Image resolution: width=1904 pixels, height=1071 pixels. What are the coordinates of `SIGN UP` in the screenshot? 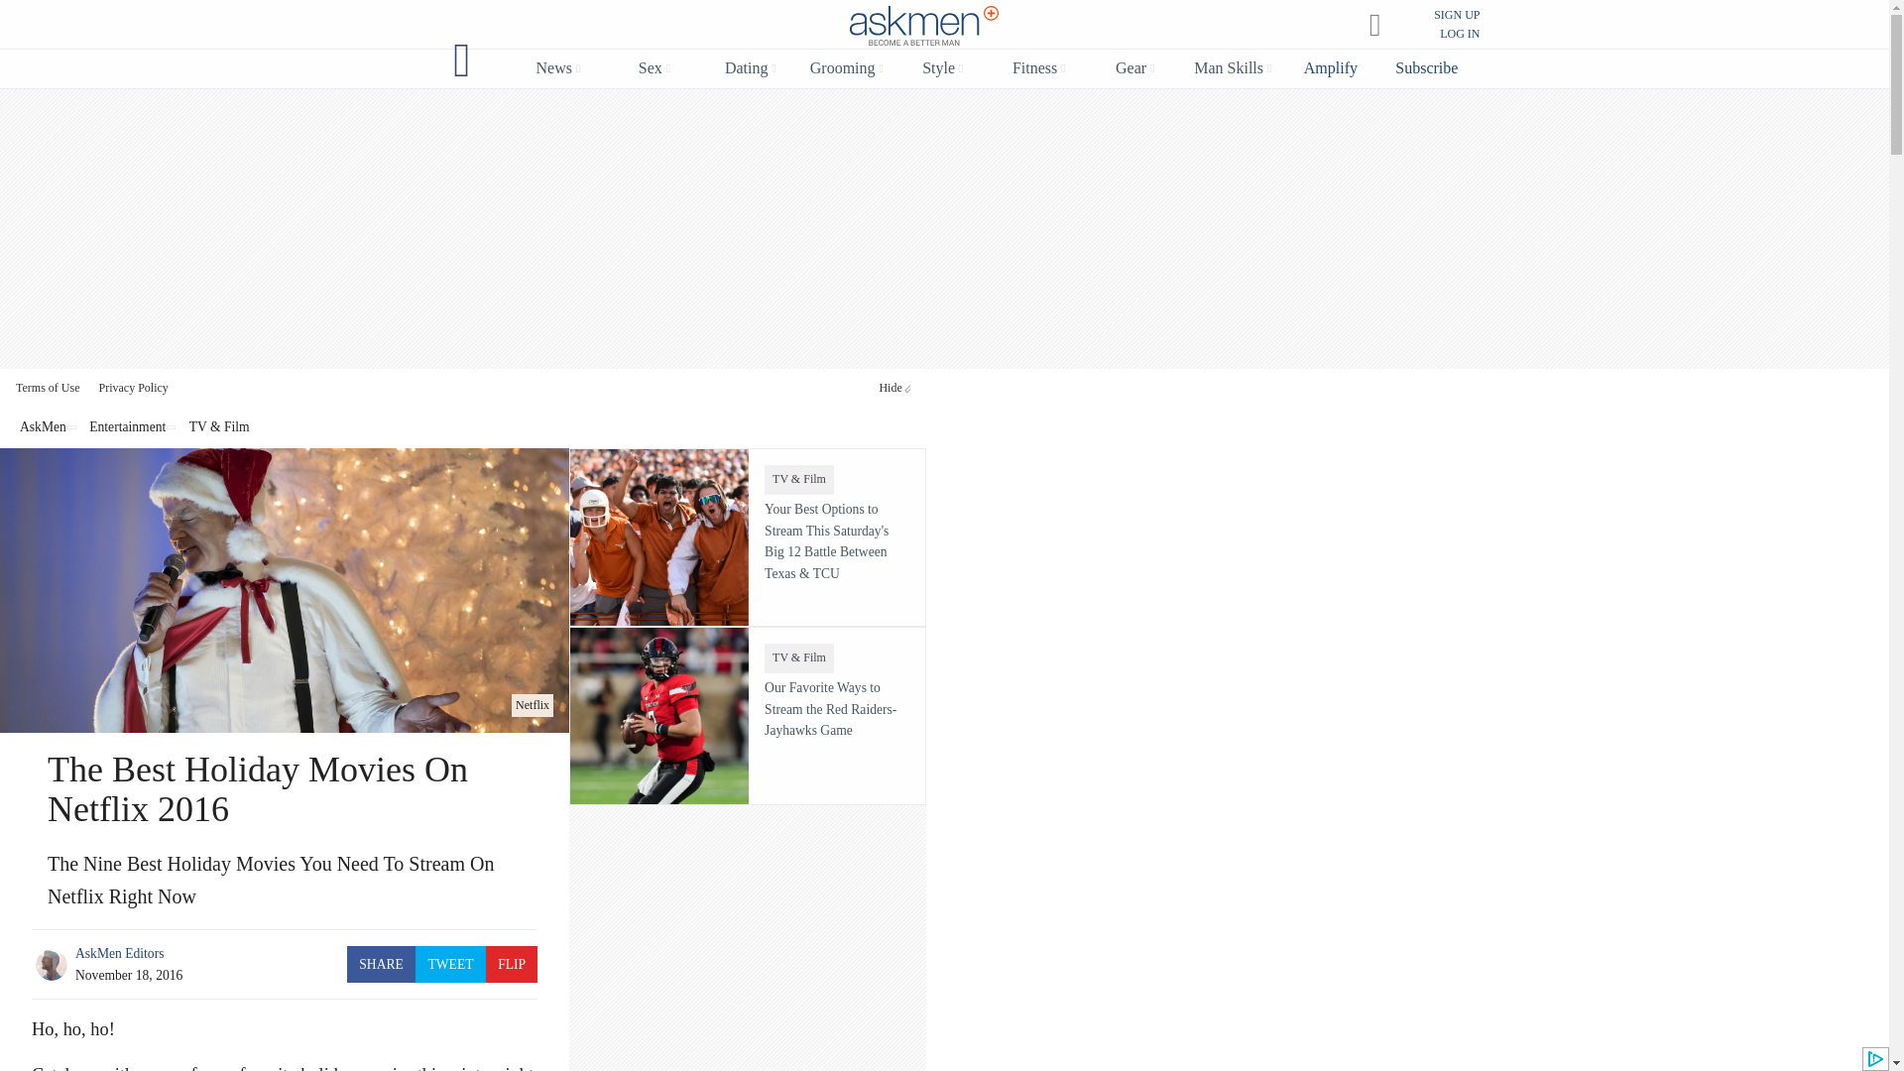 It's located at (1456, 15).